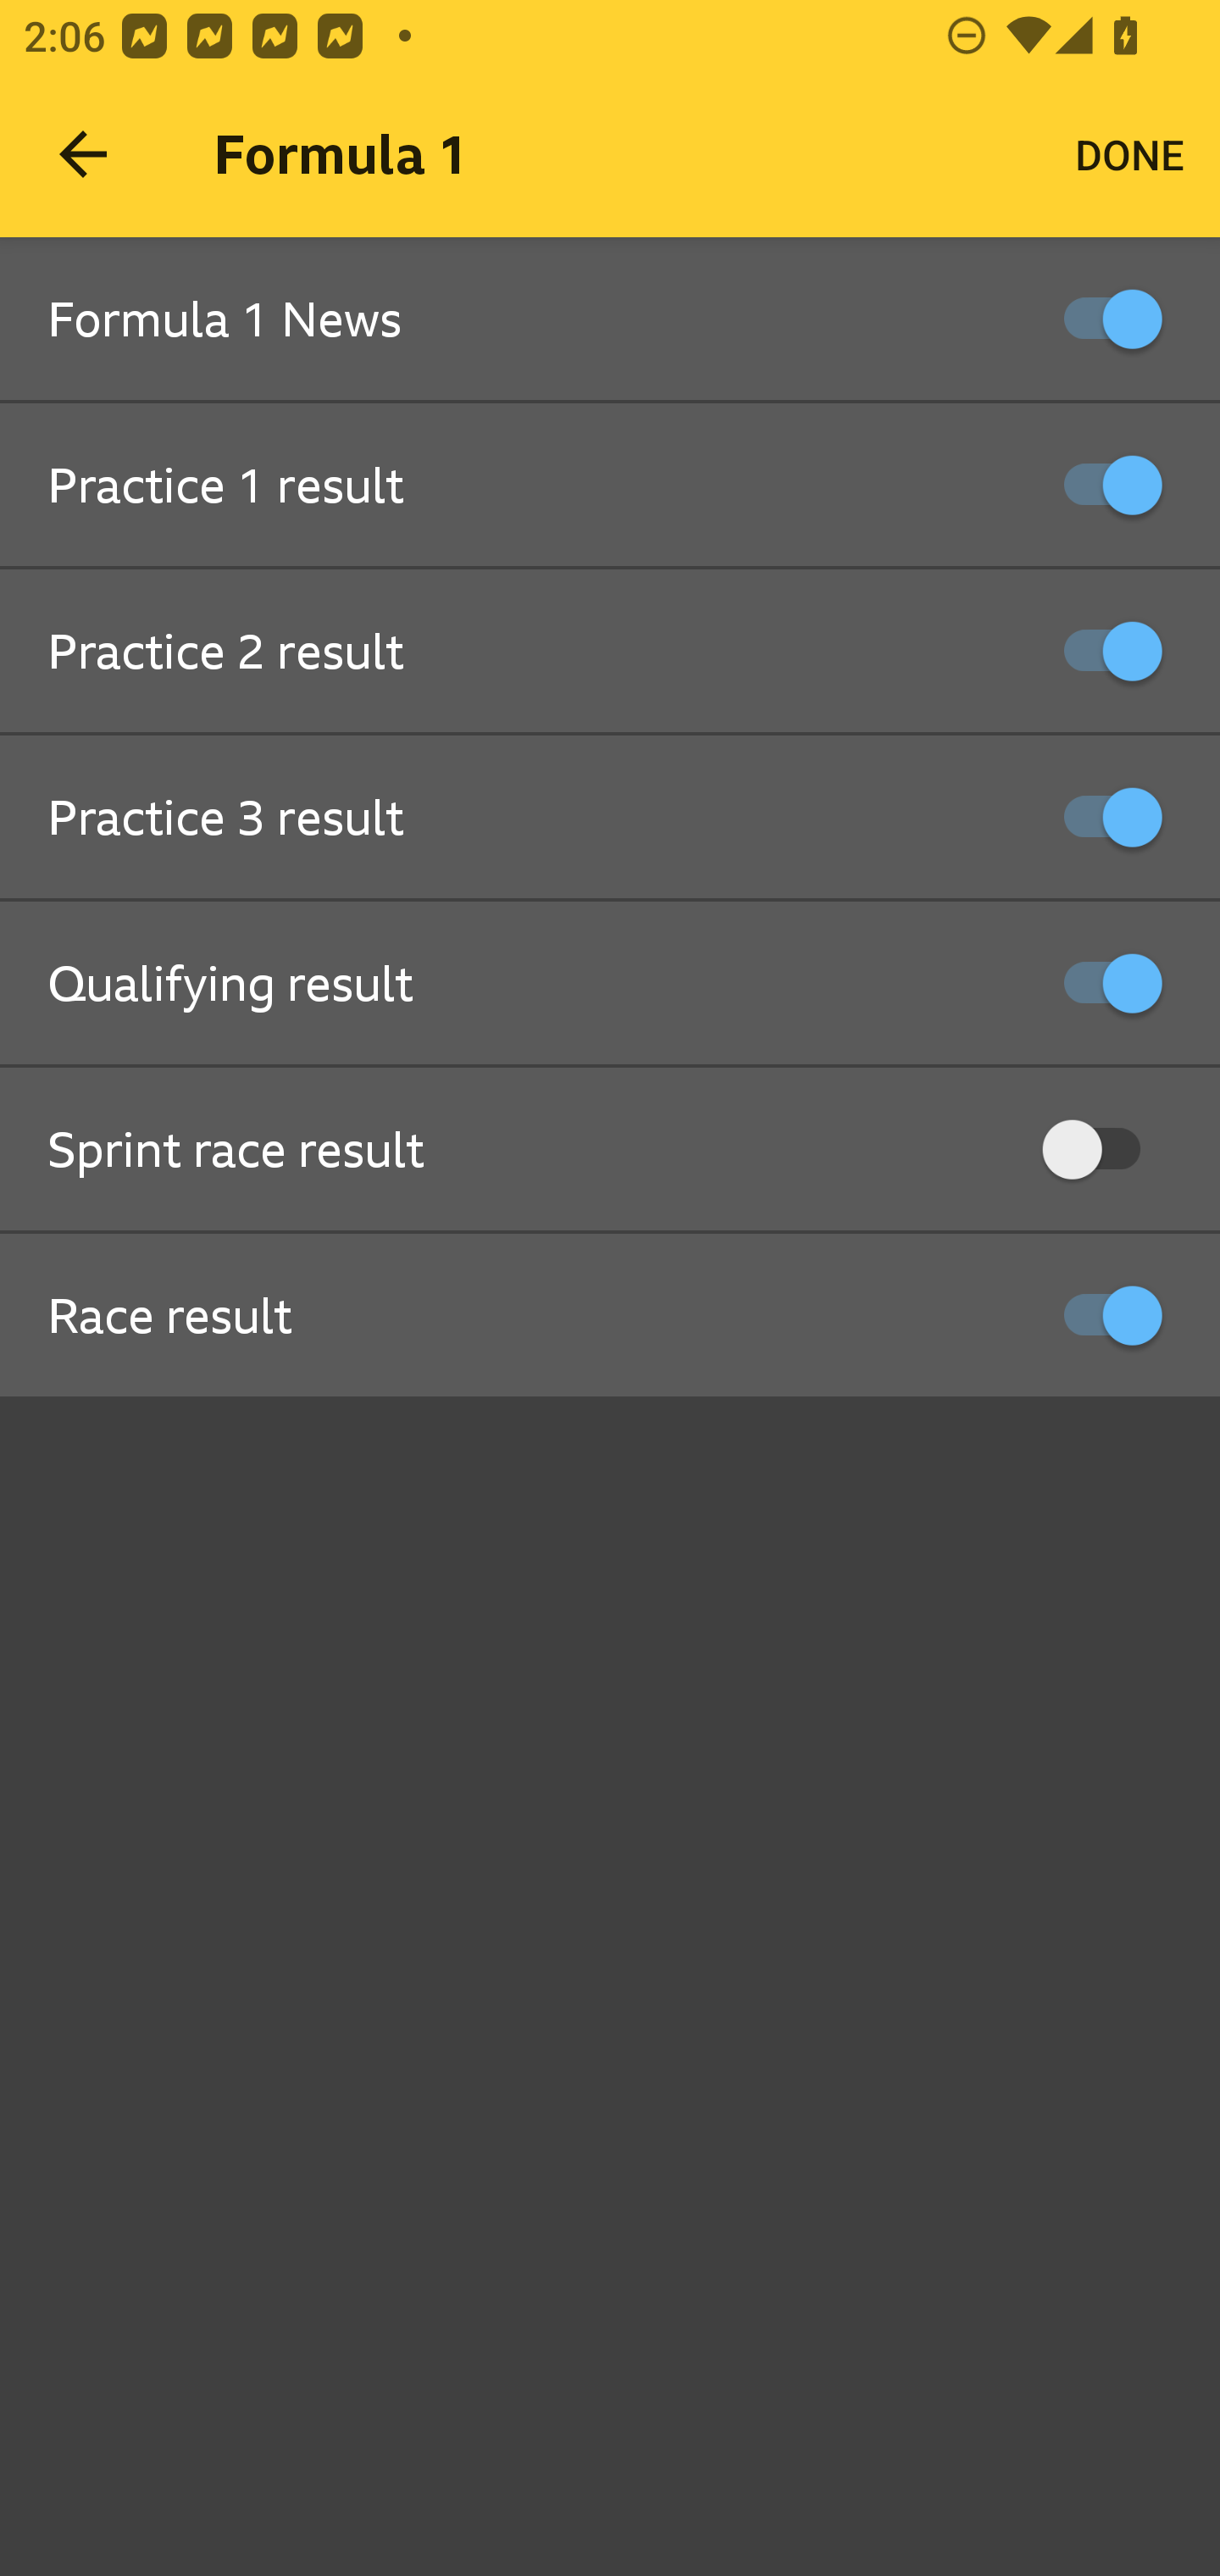  Describe the element at coordinates (83, 154) in the screenshot. I see `Navigate up` at that location.